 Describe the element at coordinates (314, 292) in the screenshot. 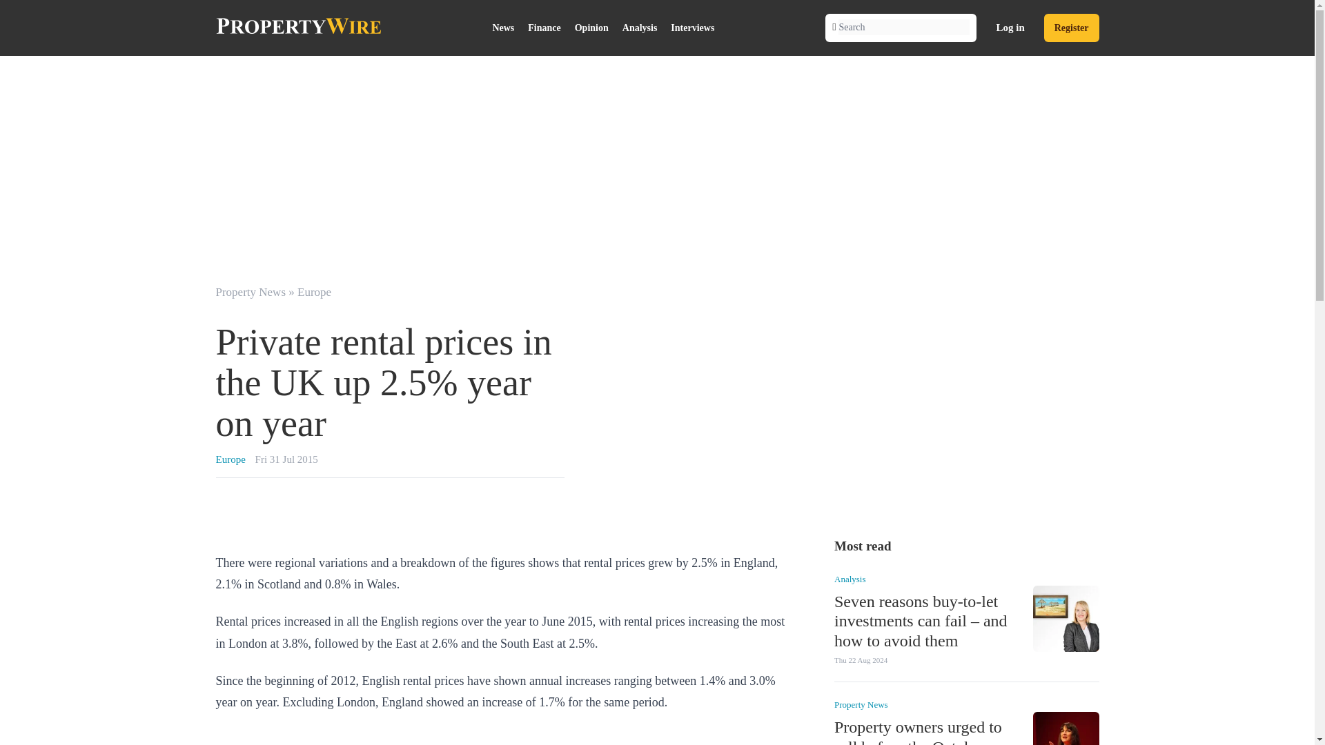

I see `Europe` at that location.